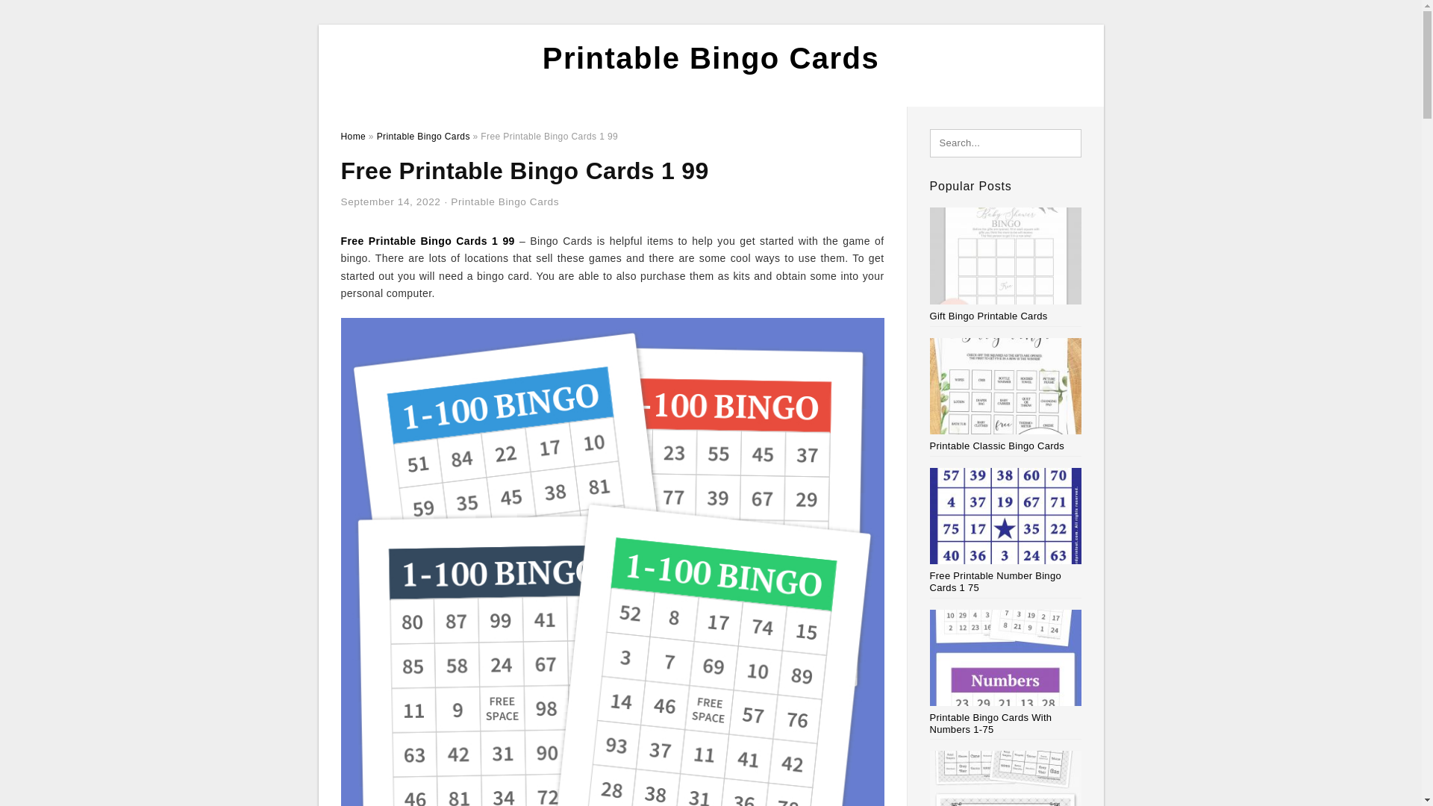 This screenshot has height=806, width=1433. I want to click on Printable Bingo Cards, so click(505, 201).